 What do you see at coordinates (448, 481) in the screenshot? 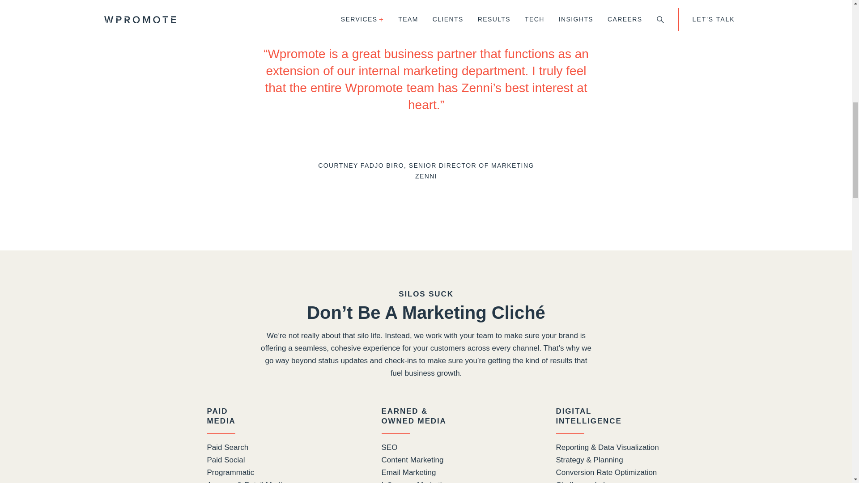
I see `Influencer Marketing` at bounding box center [448, 481].